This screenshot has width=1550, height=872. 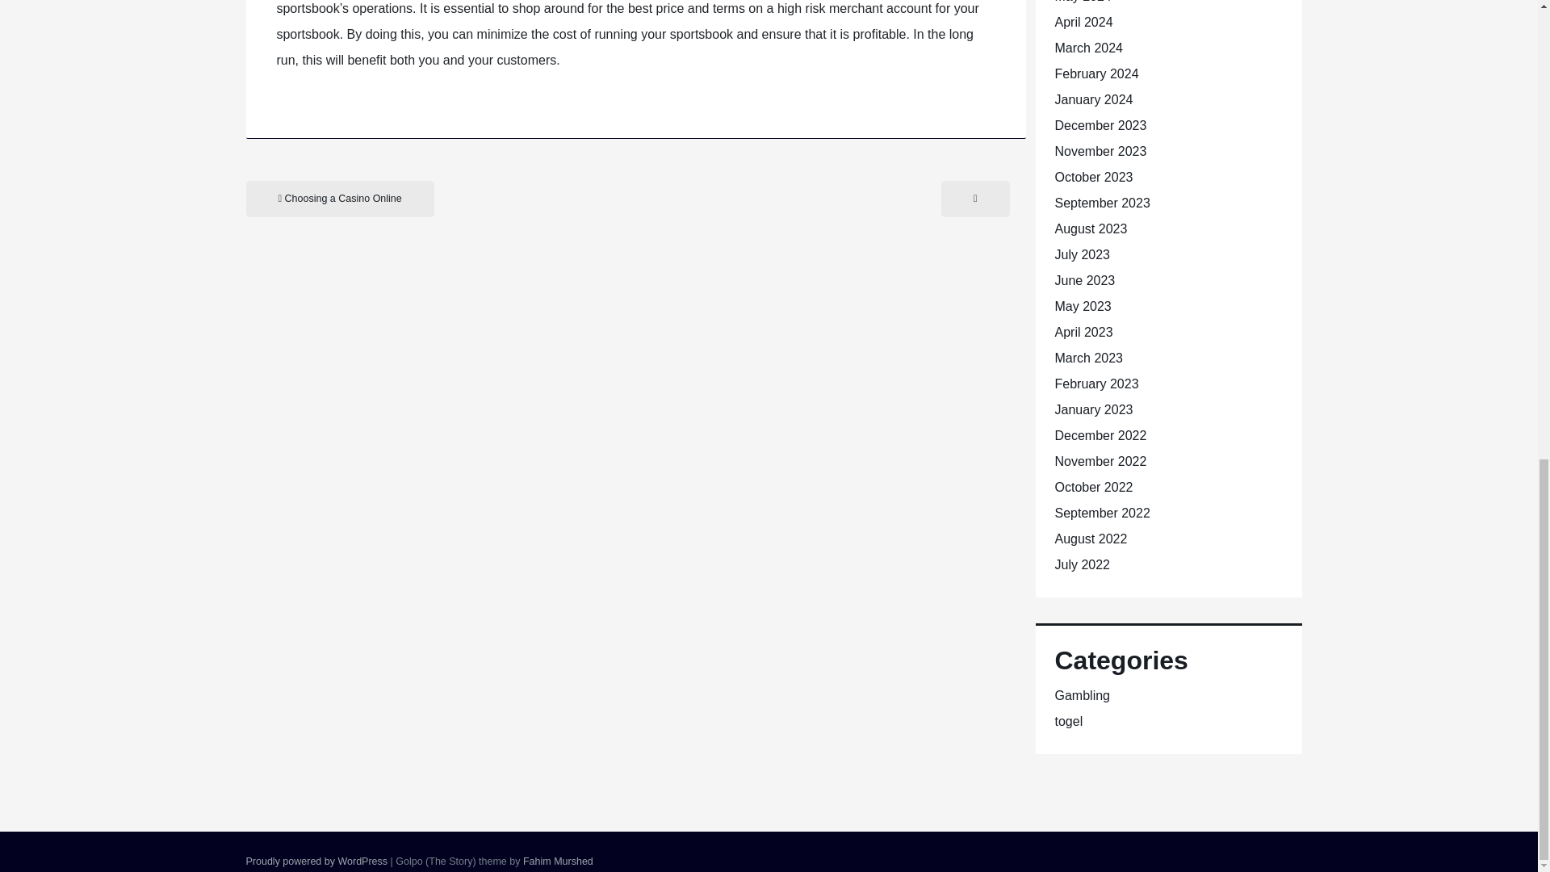 What do you see at coordinates (1100, 151) in the screenshot?
I see `November 2023` at bounding box center [1100, 151].